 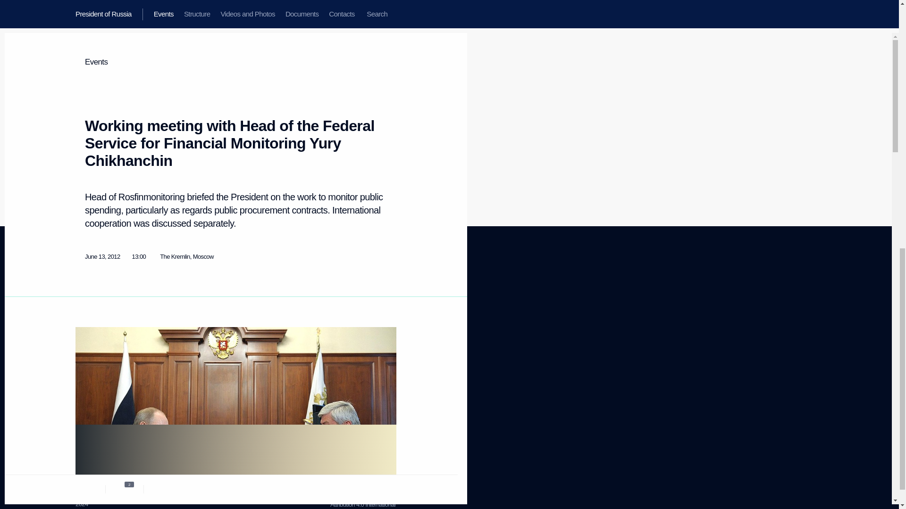 What do you see at coordinates (357, 342) in the screenshot?
I see `Contact website team` at bounding box center [357, 342].